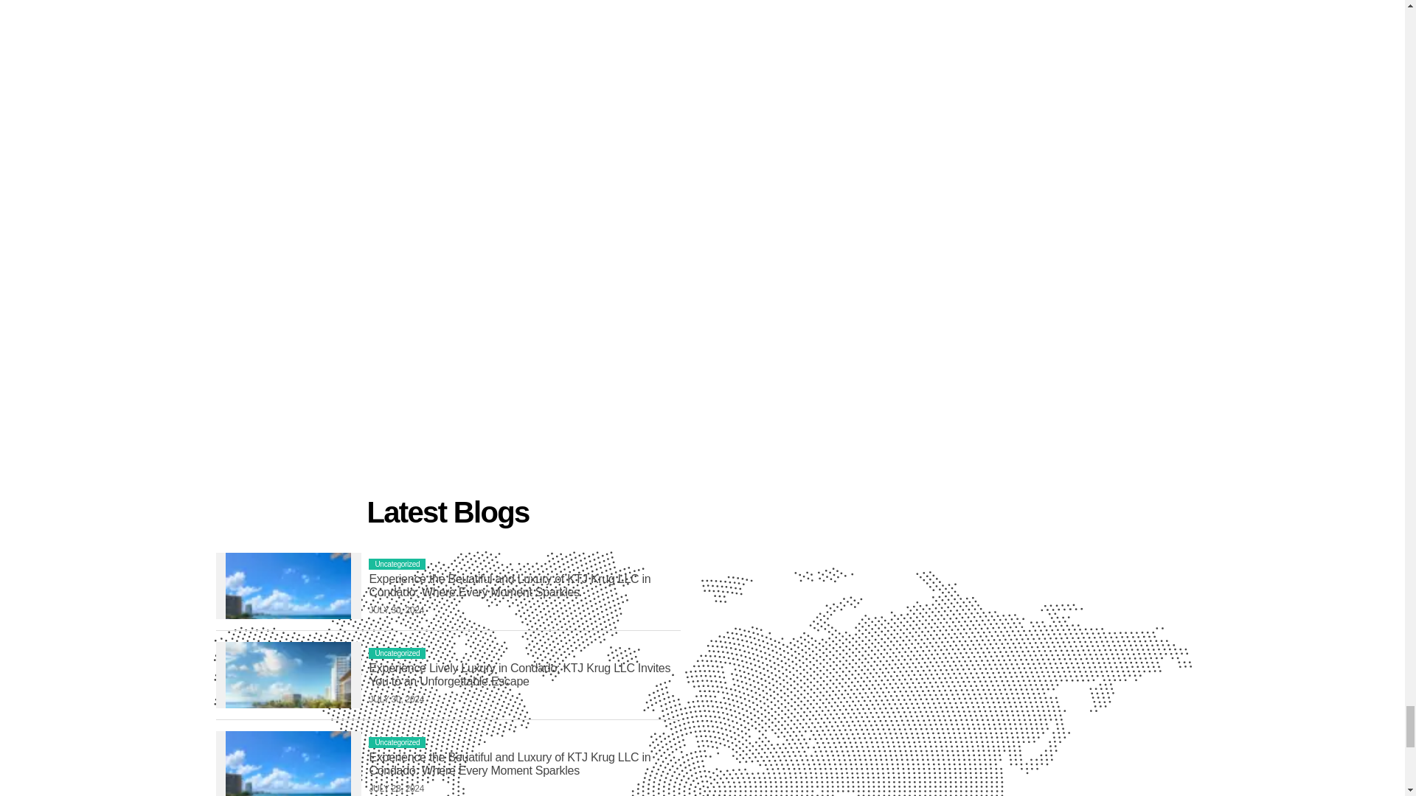  What do you see at coordinates (397, 743) in the screenshot?
I see `Uncategorized` at bounding box center [397, 743].